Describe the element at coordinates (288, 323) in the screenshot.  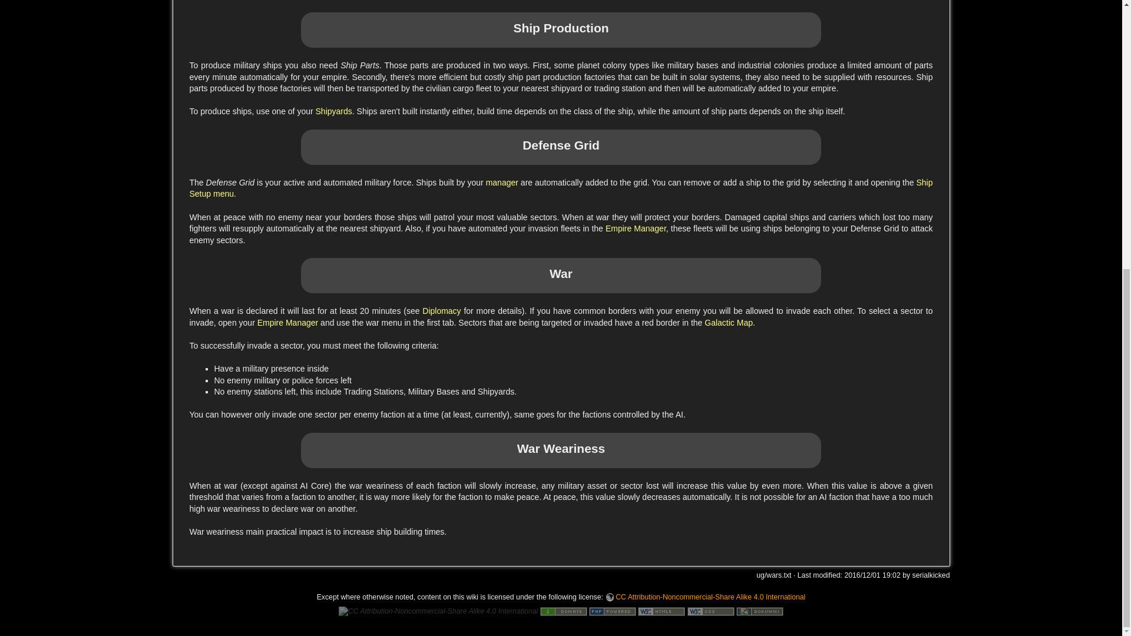
I see `Empire Manager` at that location.